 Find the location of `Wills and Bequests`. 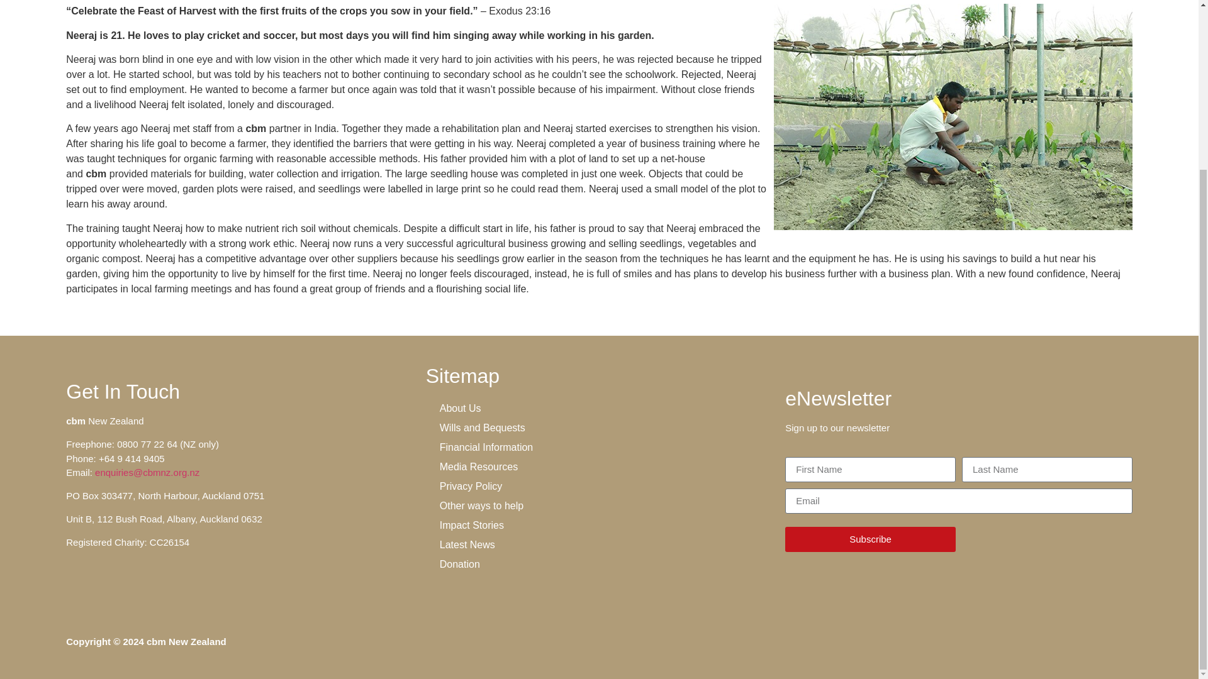

Wills and Bequests is located at coordinates (599, 428).